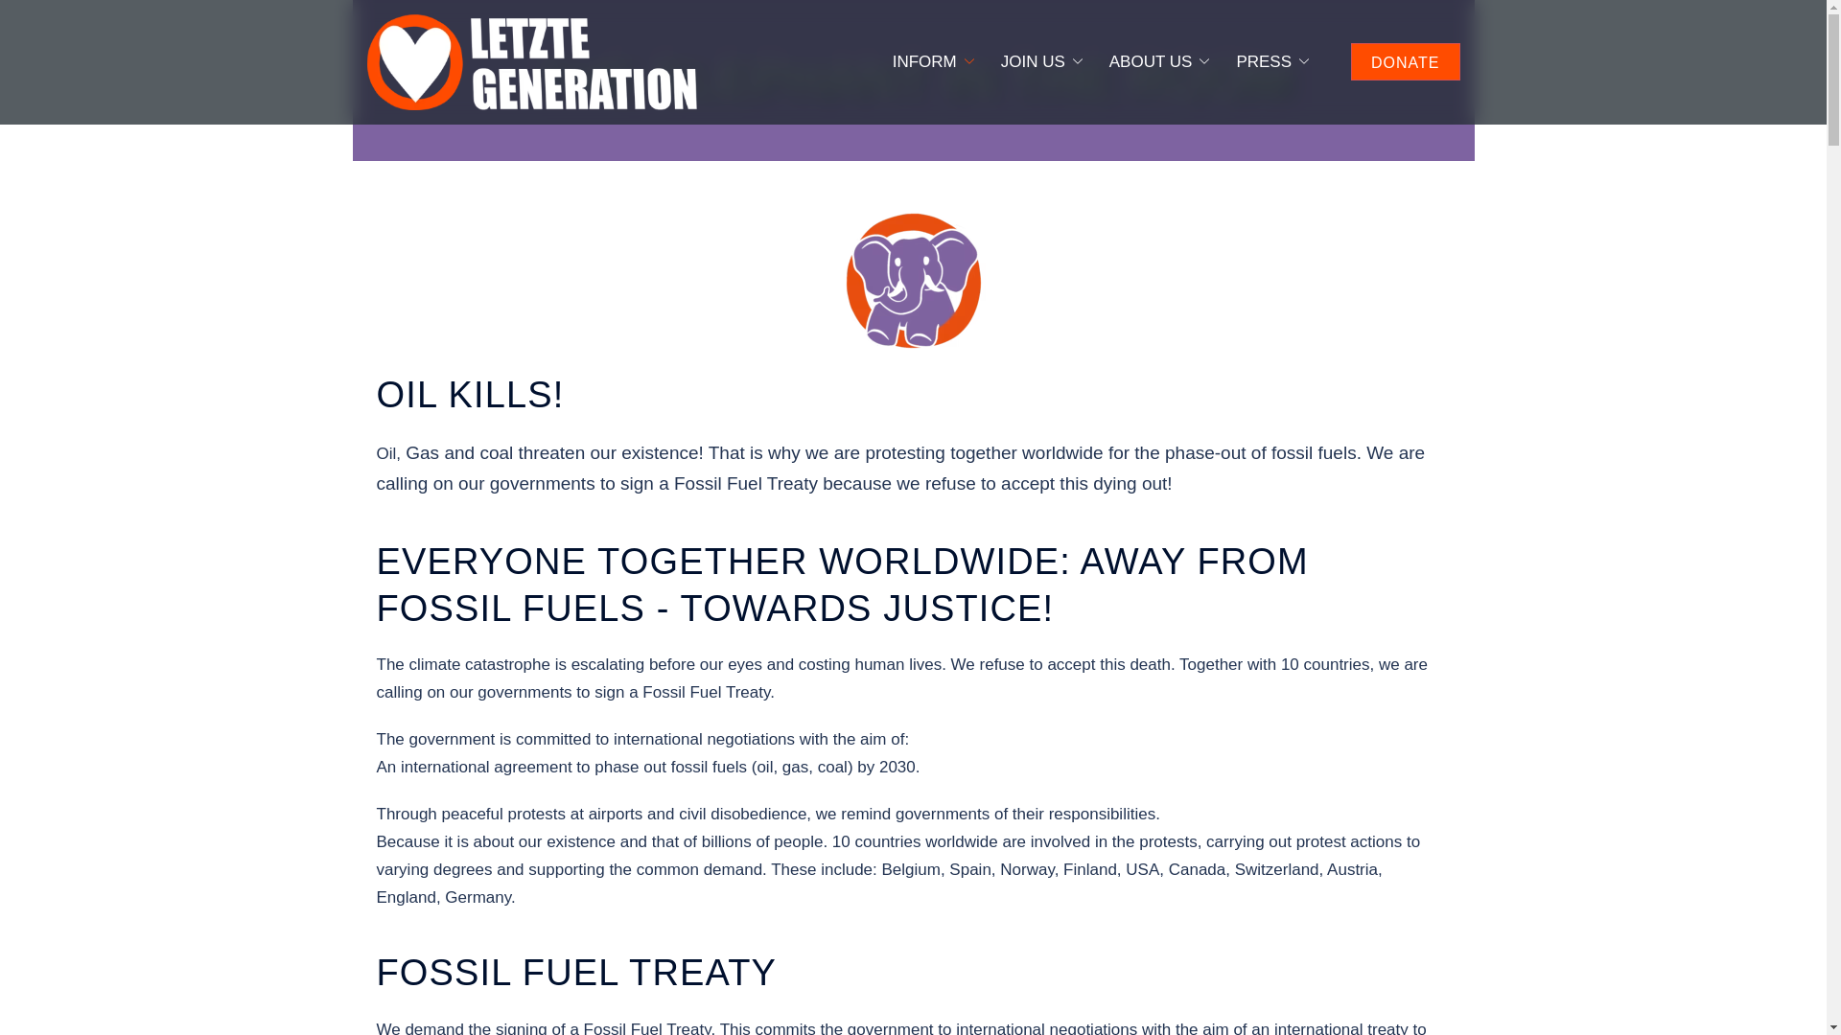 The height and width of the screenshot is (1035, 1841). Describe the element at coordinates (1264, 61) in the screenshot. I see `PRESS` at that location.